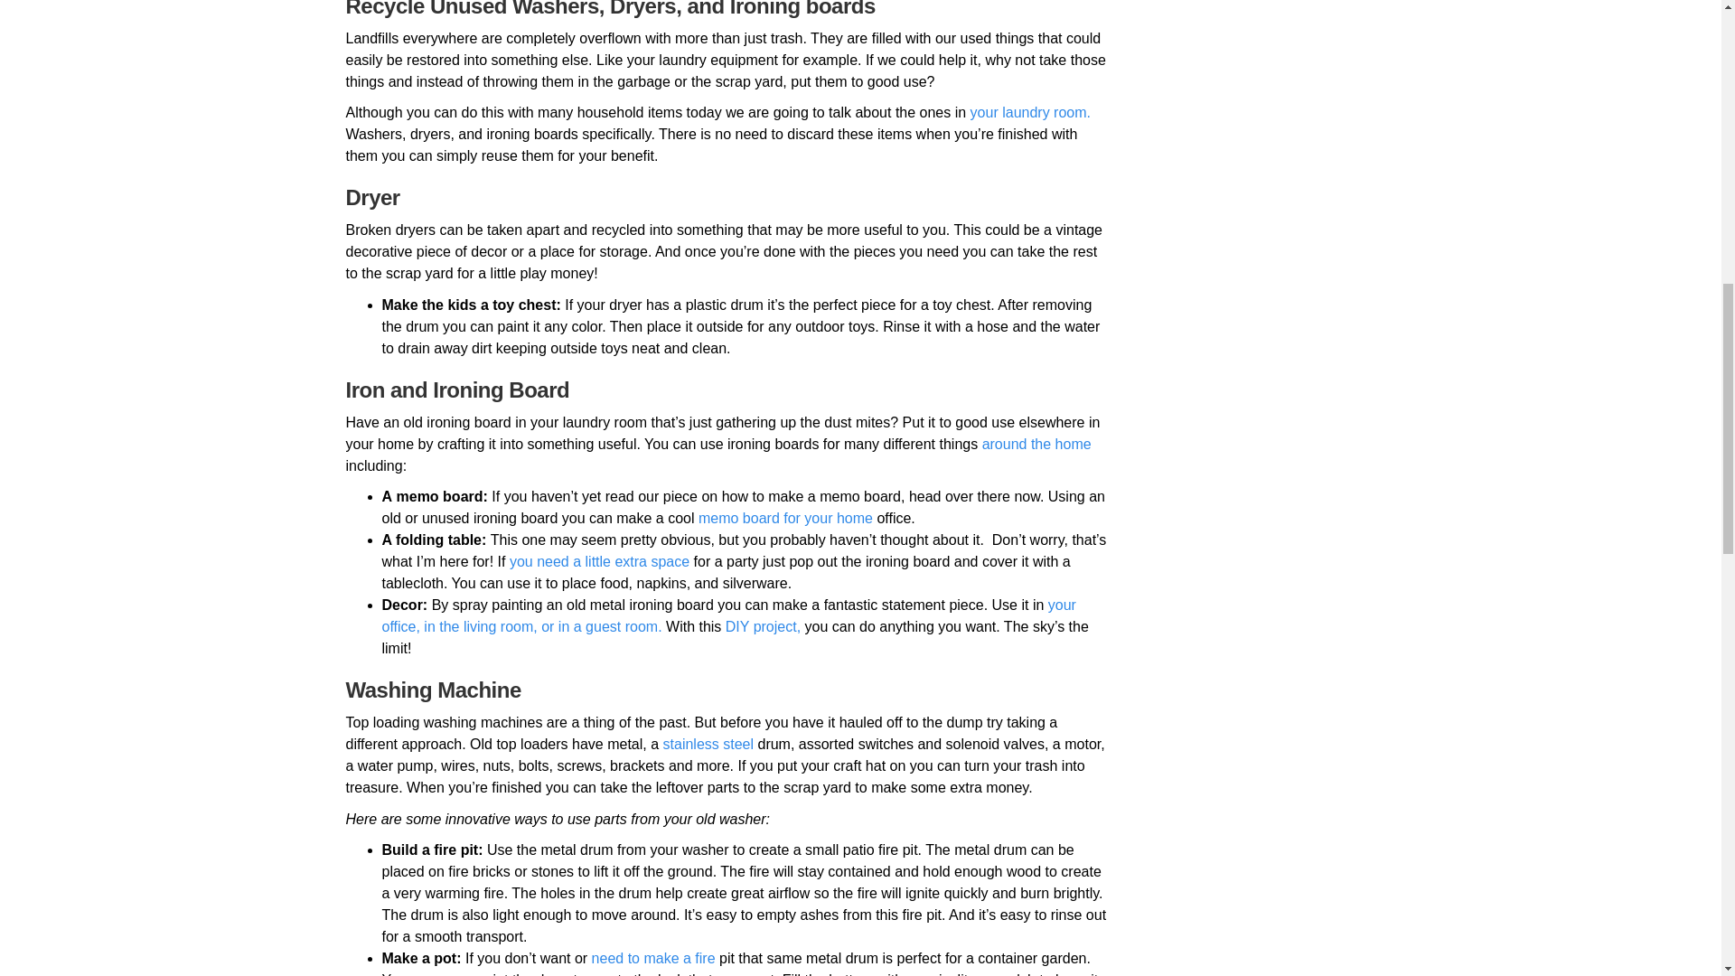 The height and width of the screenshot is (976, 1735). Describe the element at coordinates (652, 958) in the screenshot. I see `need to make a fire` at that location.